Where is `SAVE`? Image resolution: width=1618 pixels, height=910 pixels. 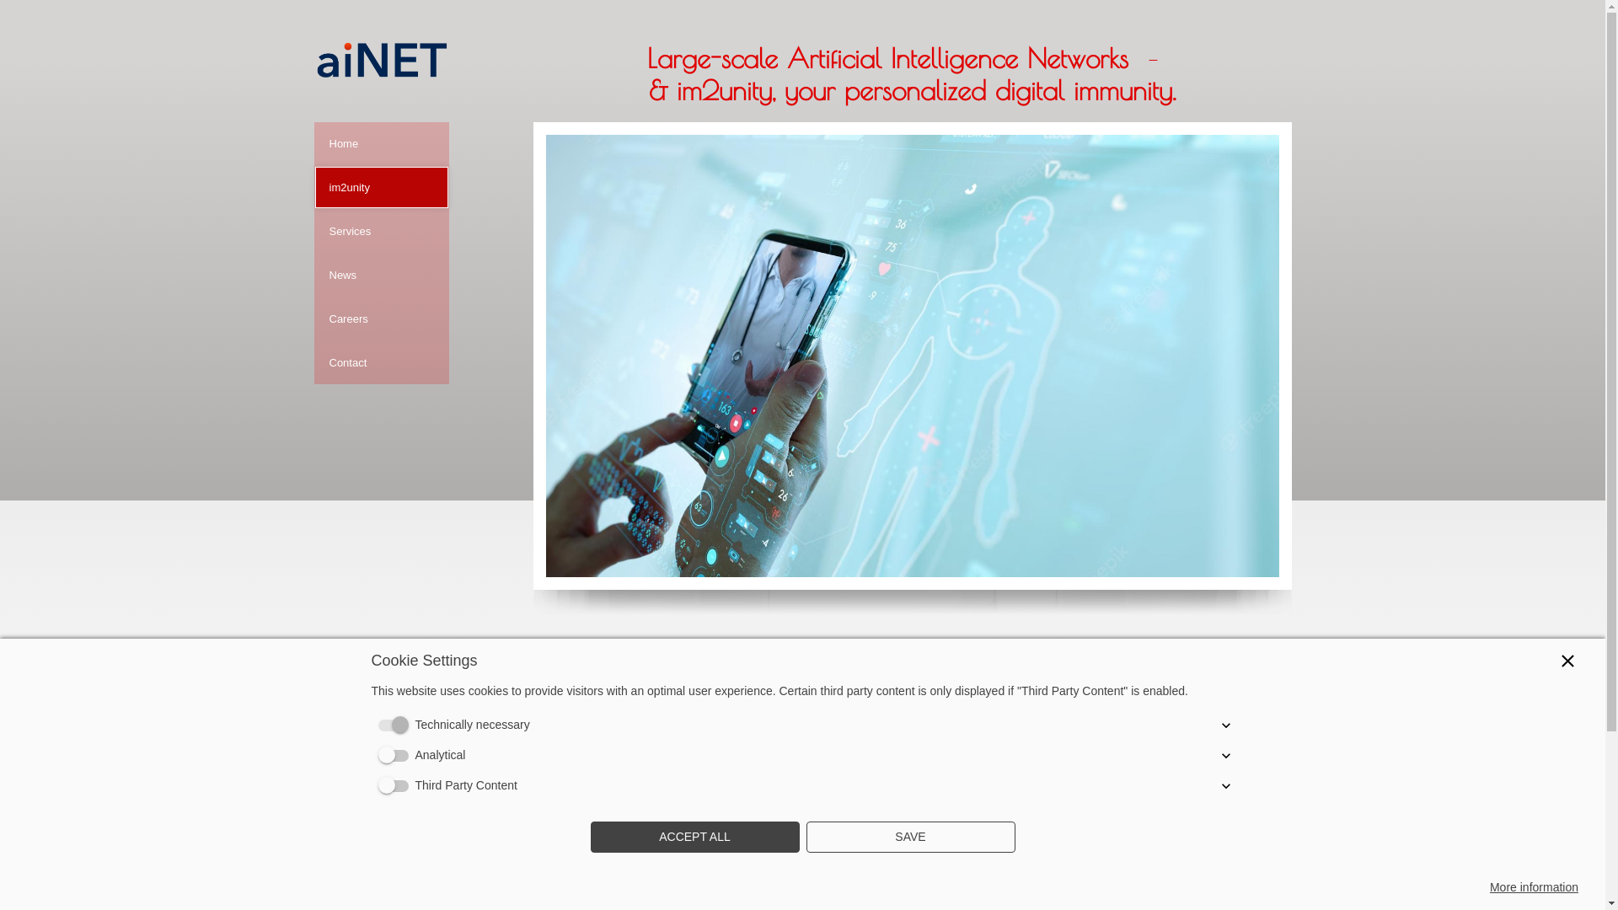 SAVE is located at coordinates (910, 838).